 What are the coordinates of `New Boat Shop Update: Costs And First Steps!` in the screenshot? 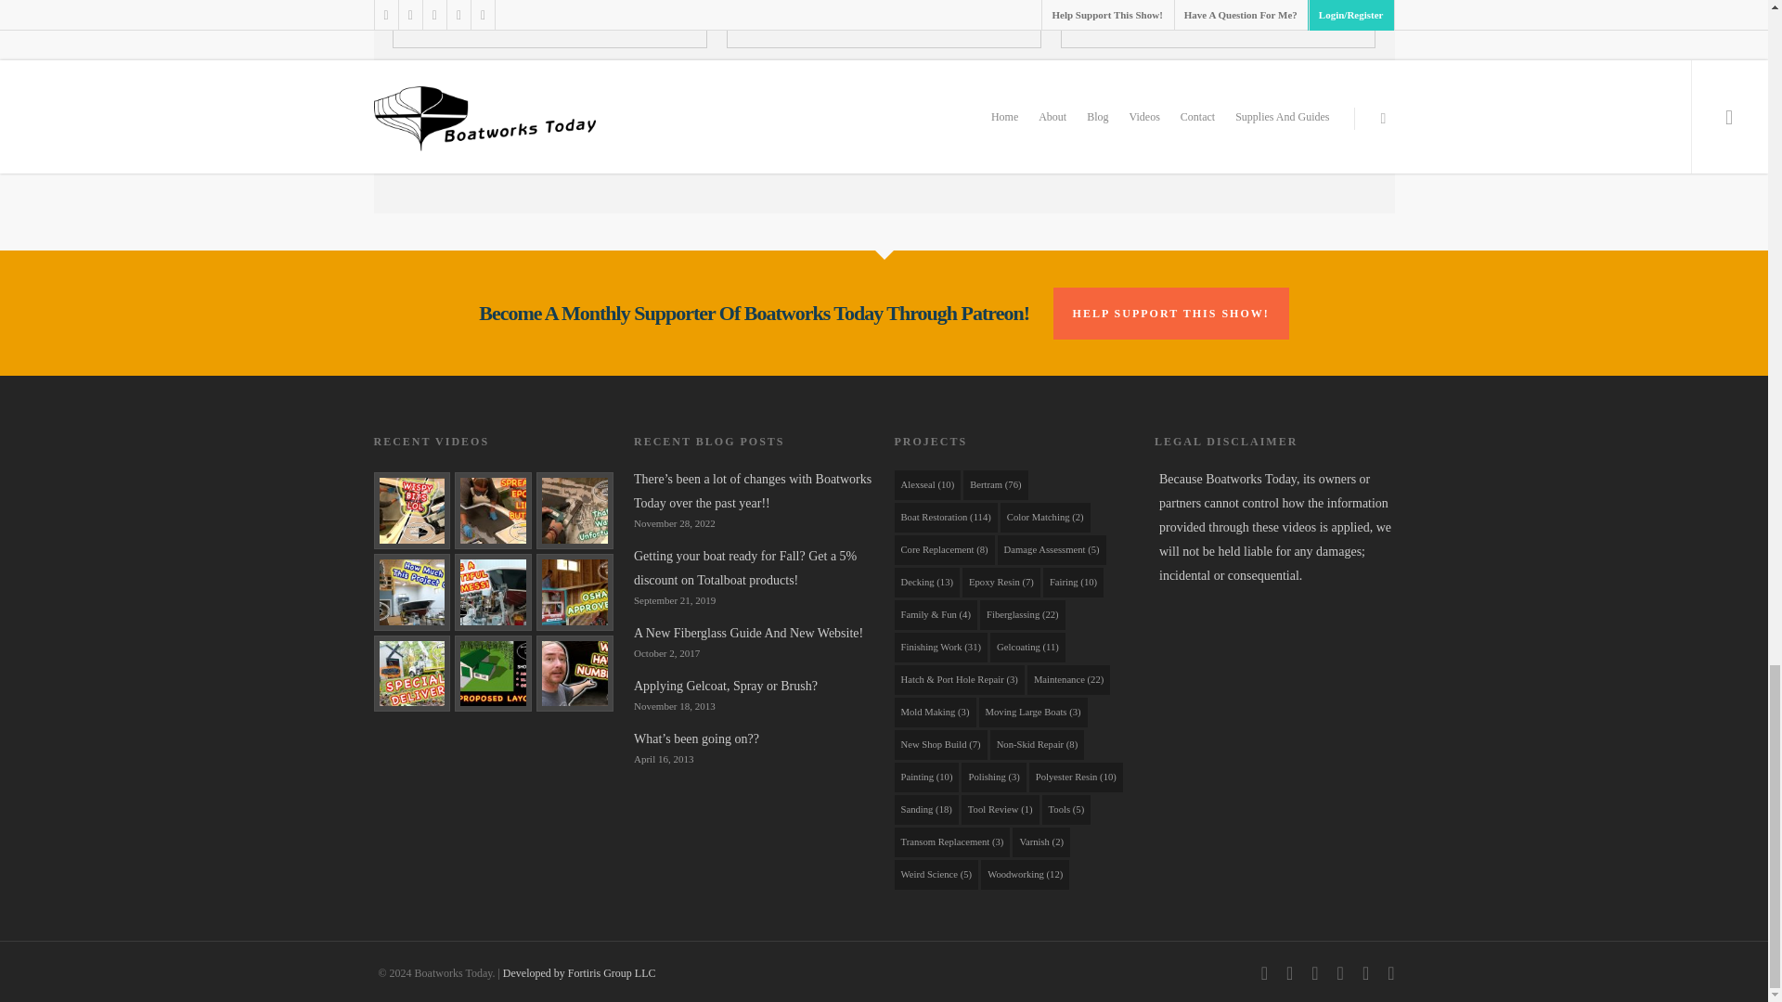 It's located at (574, 674).